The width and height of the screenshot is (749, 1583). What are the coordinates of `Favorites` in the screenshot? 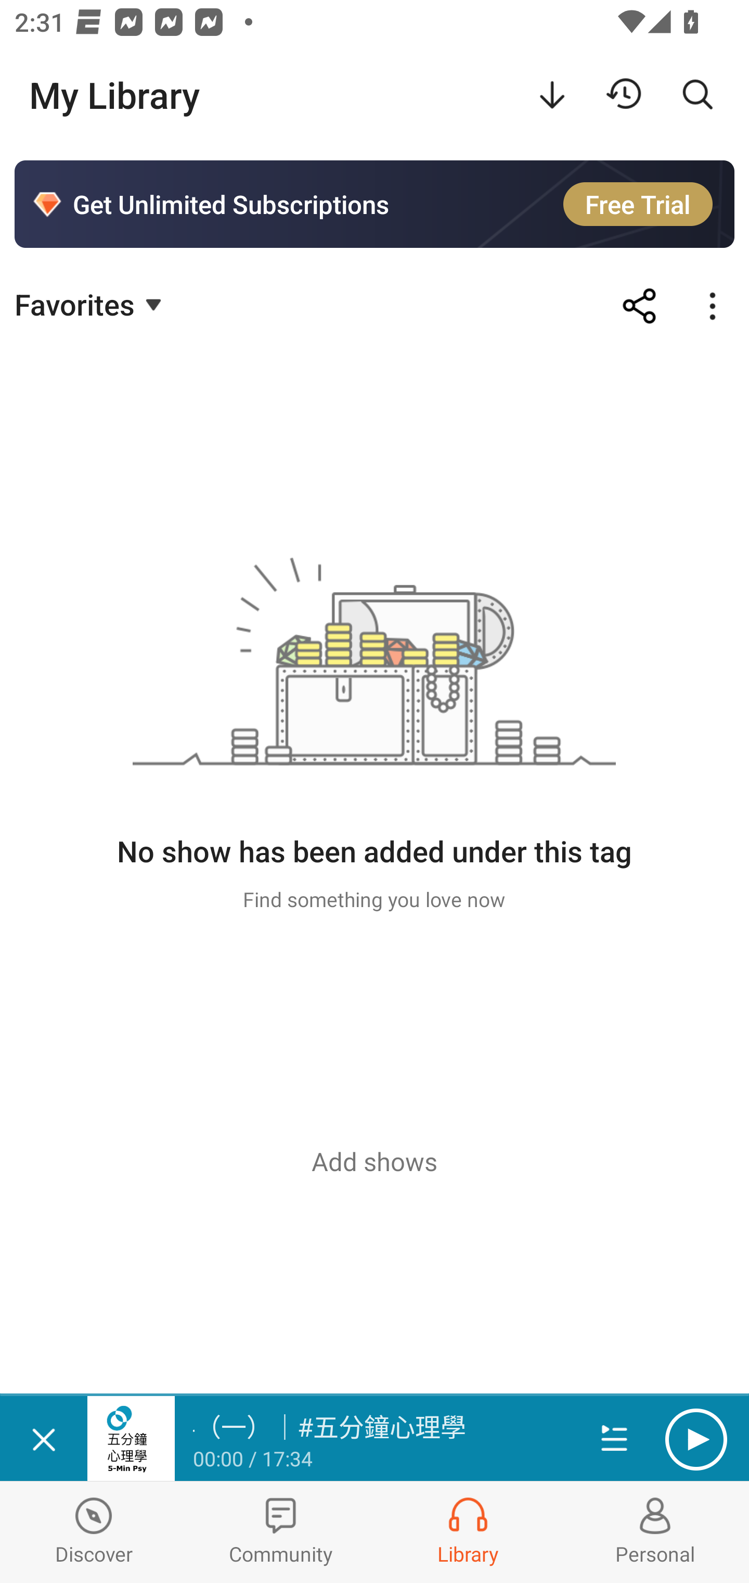 It's located at (91, 304).